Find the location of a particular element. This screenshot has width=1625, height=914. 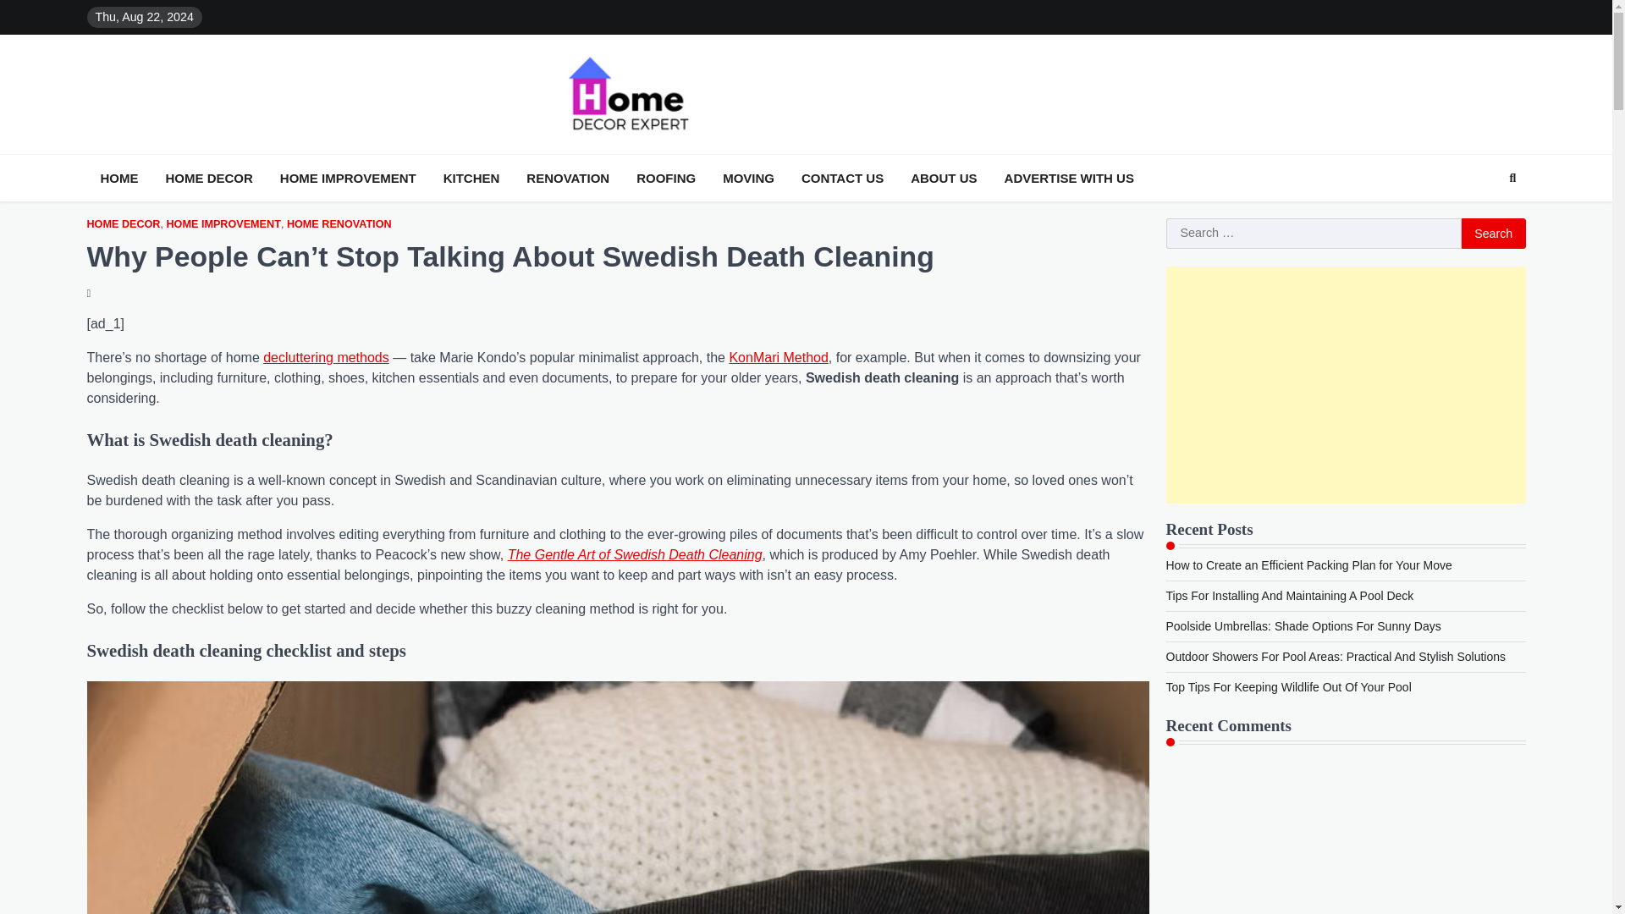

Search is located at coordinates (1512, 178).